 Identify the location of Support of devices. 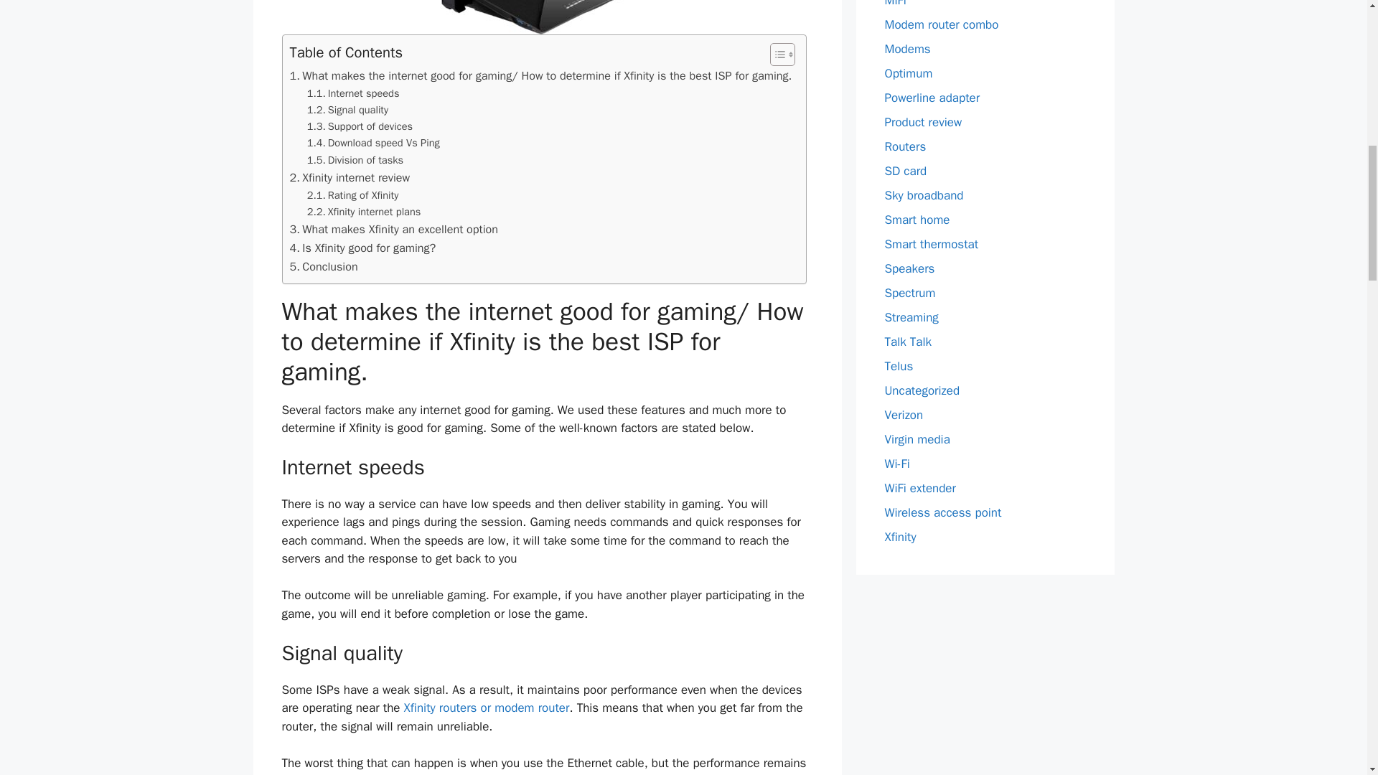
(360, 126).